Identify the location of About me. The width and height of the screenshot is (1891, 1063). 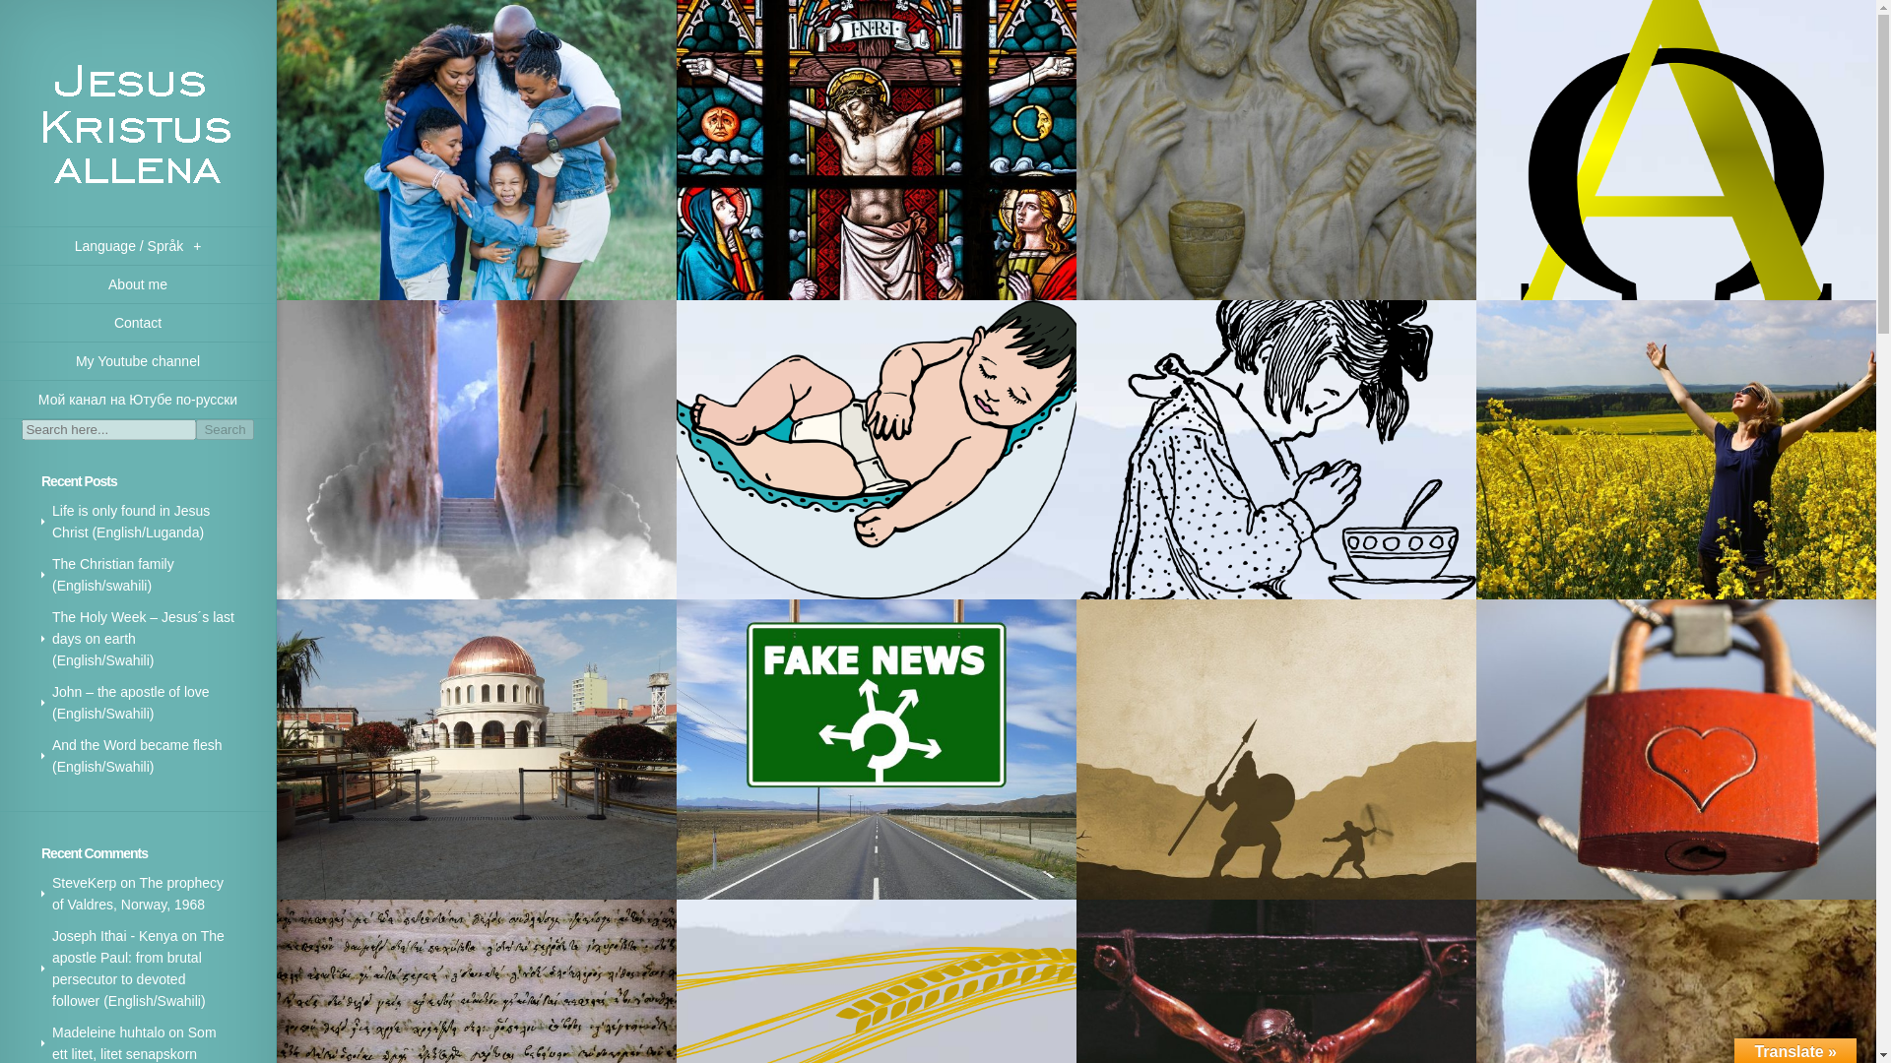
(138, 284).